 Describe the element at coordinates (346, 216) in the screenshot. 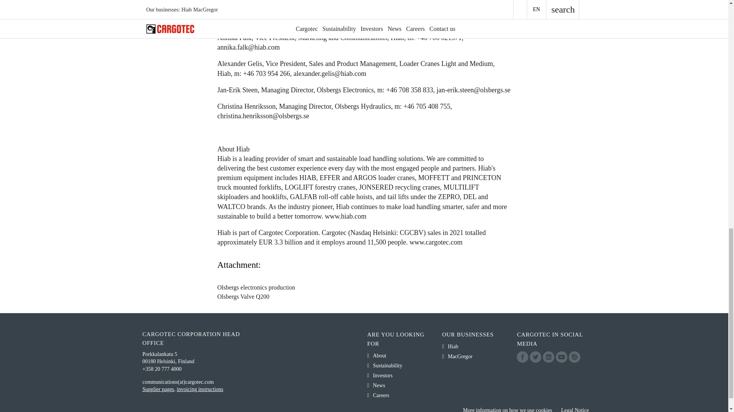

I see `www.hiab.com` at that location.